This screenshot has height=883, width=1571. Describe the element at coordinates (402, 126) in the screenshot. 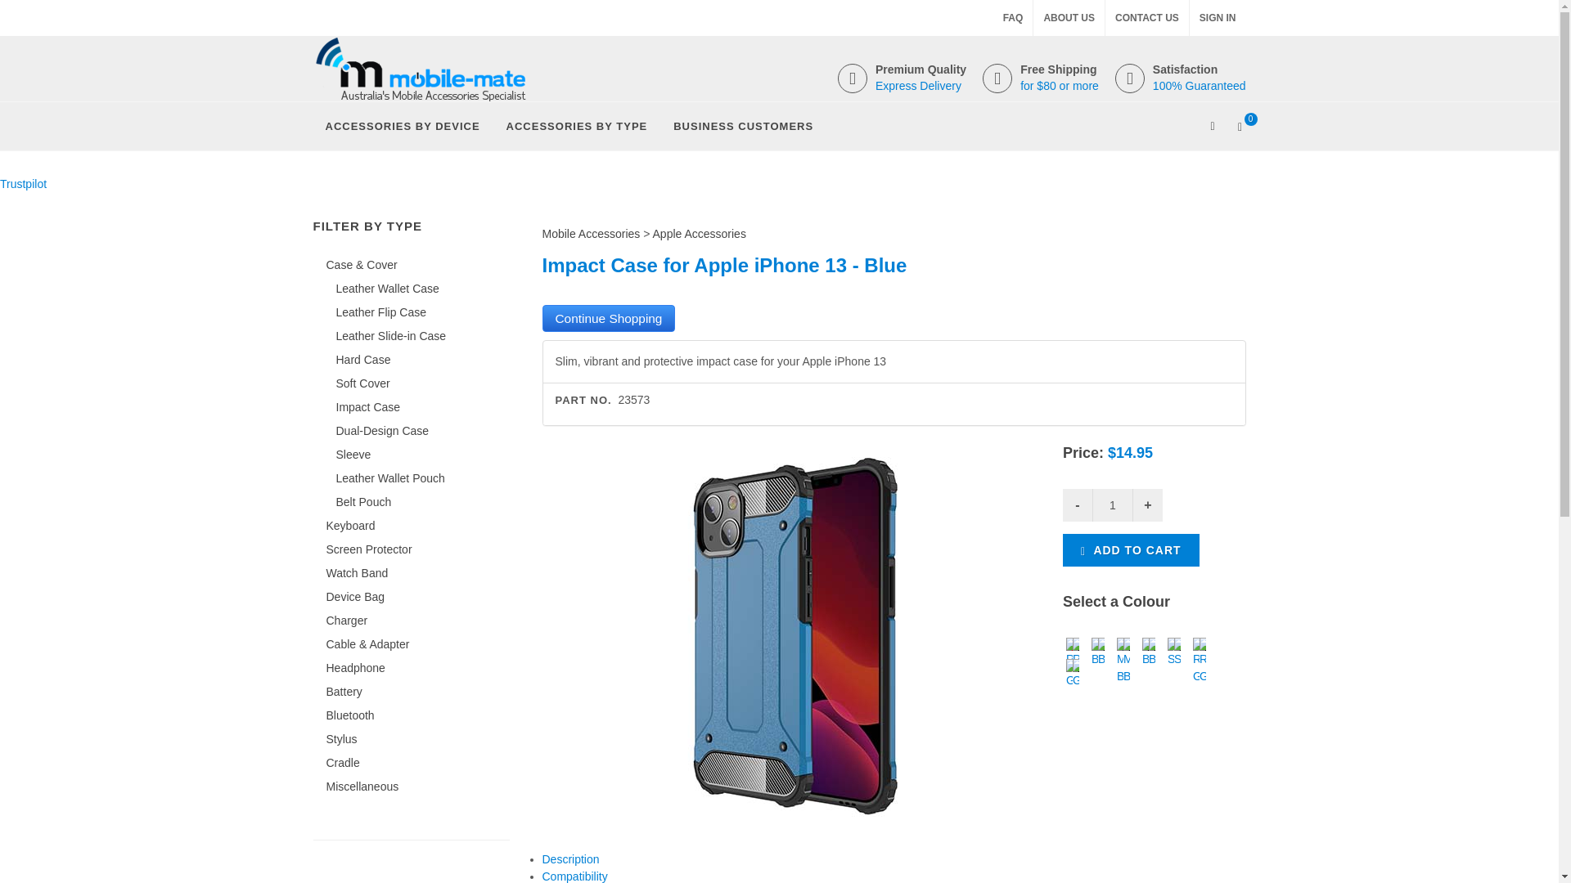

I see `ACCESSORIES BY DEVICE` at that location.